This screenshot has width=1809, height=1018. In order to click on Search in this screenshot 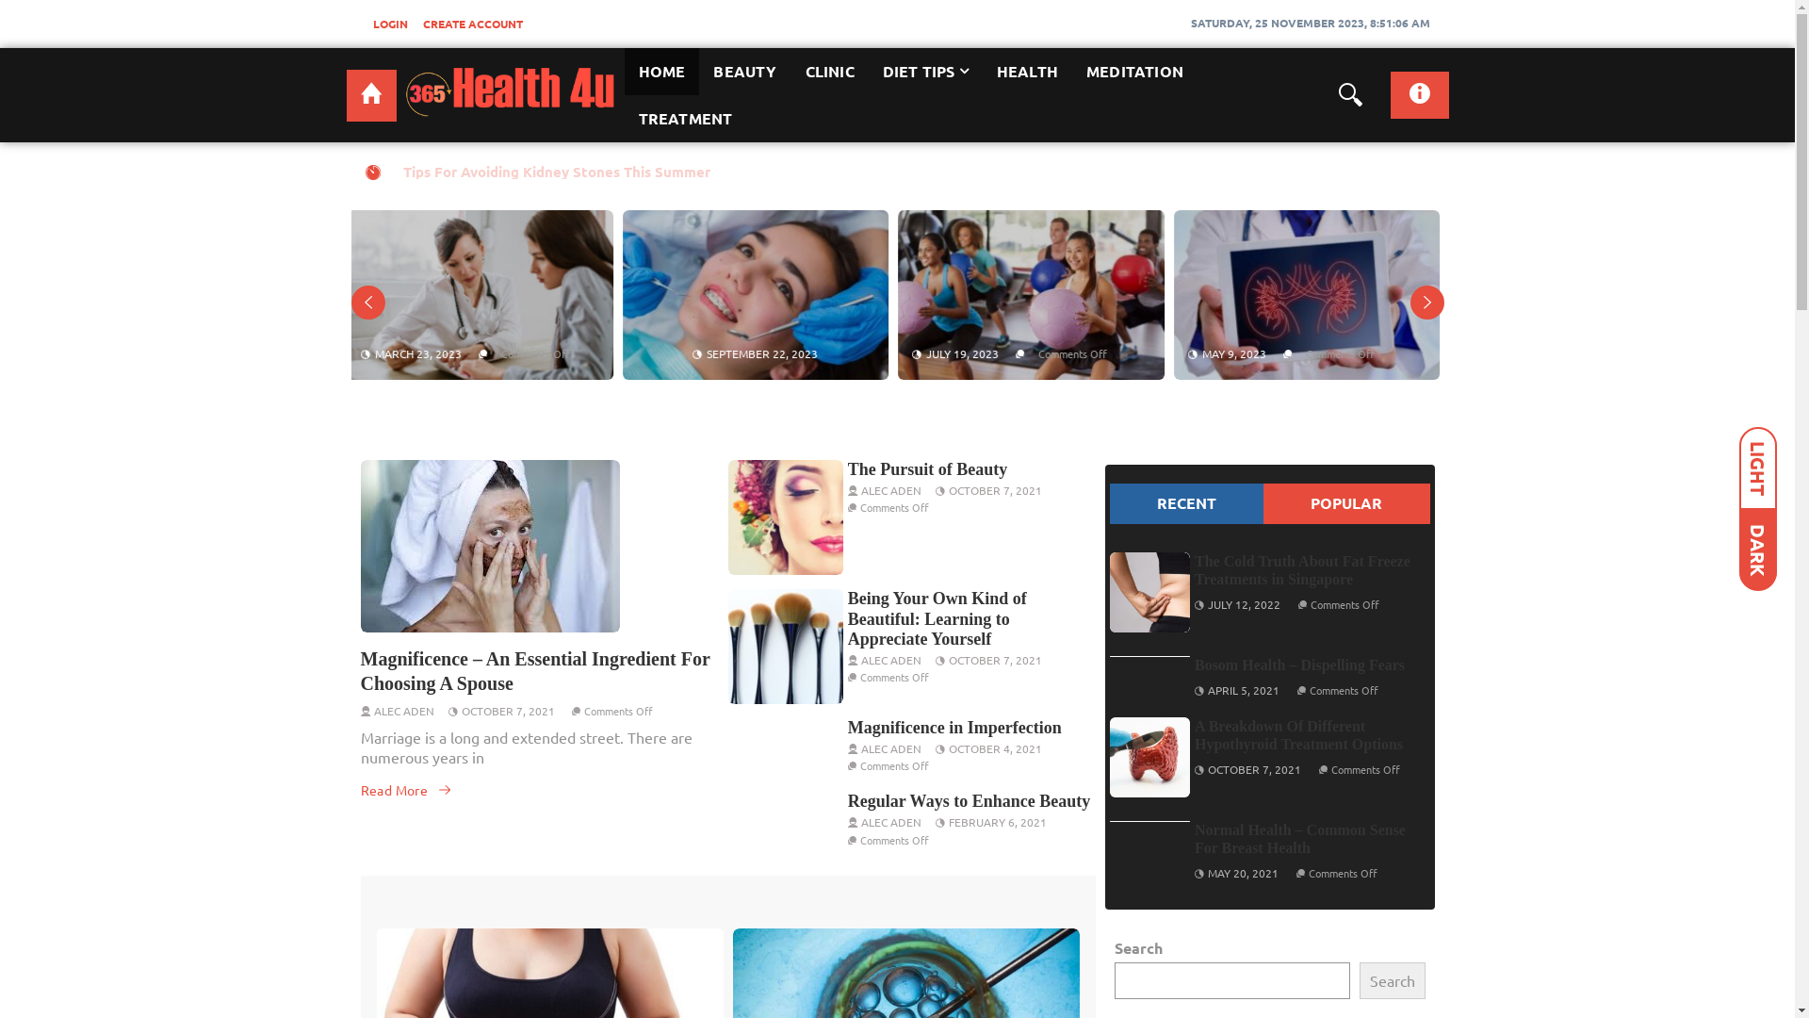, I will do `click(1392, 980)`.